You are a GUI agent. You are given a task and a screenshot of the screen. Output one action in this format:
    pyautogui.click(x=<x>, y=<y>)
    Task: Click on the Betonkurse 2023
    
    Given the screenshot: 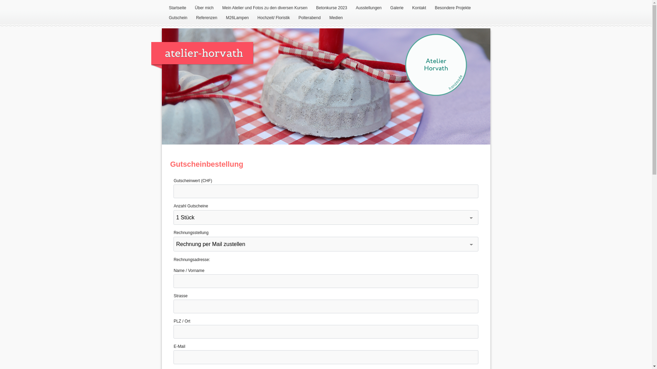 What is the action you would take?
    pyautogui.click(x=332, y=8)
    